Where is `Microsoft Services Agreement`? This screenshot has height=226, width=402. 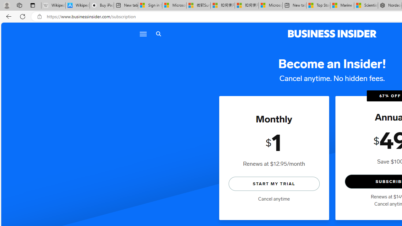
Microsoft Services Agreement is located at coordinates (174, 6).